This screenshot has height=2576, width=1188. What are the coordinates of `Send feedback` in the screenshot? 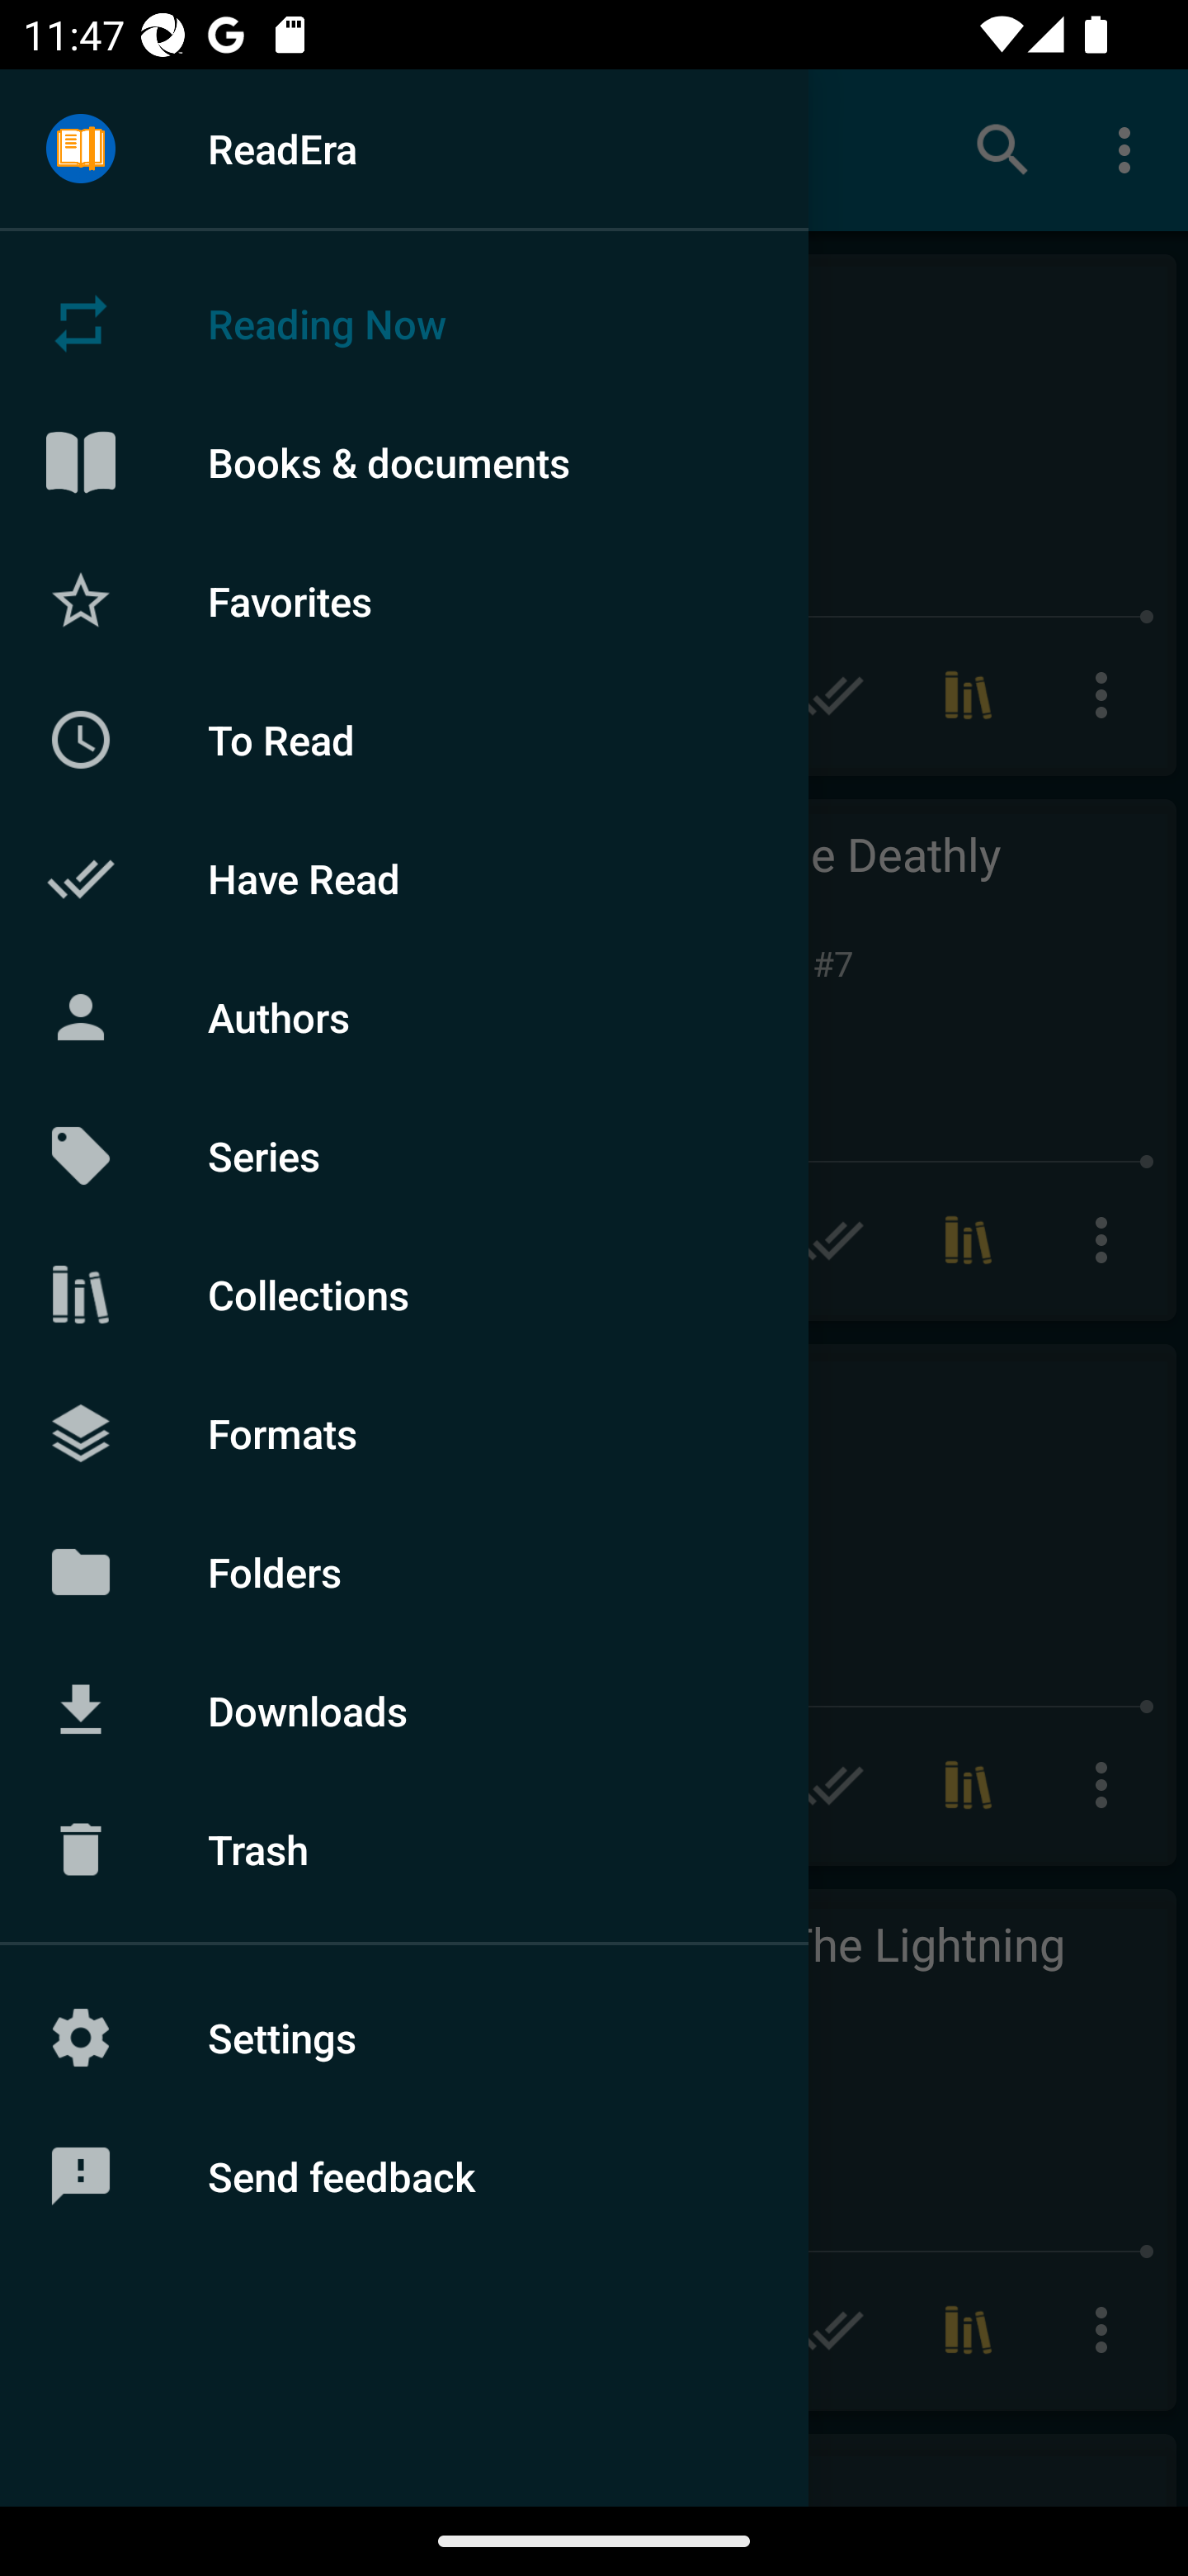 It's located at (404, 2176).